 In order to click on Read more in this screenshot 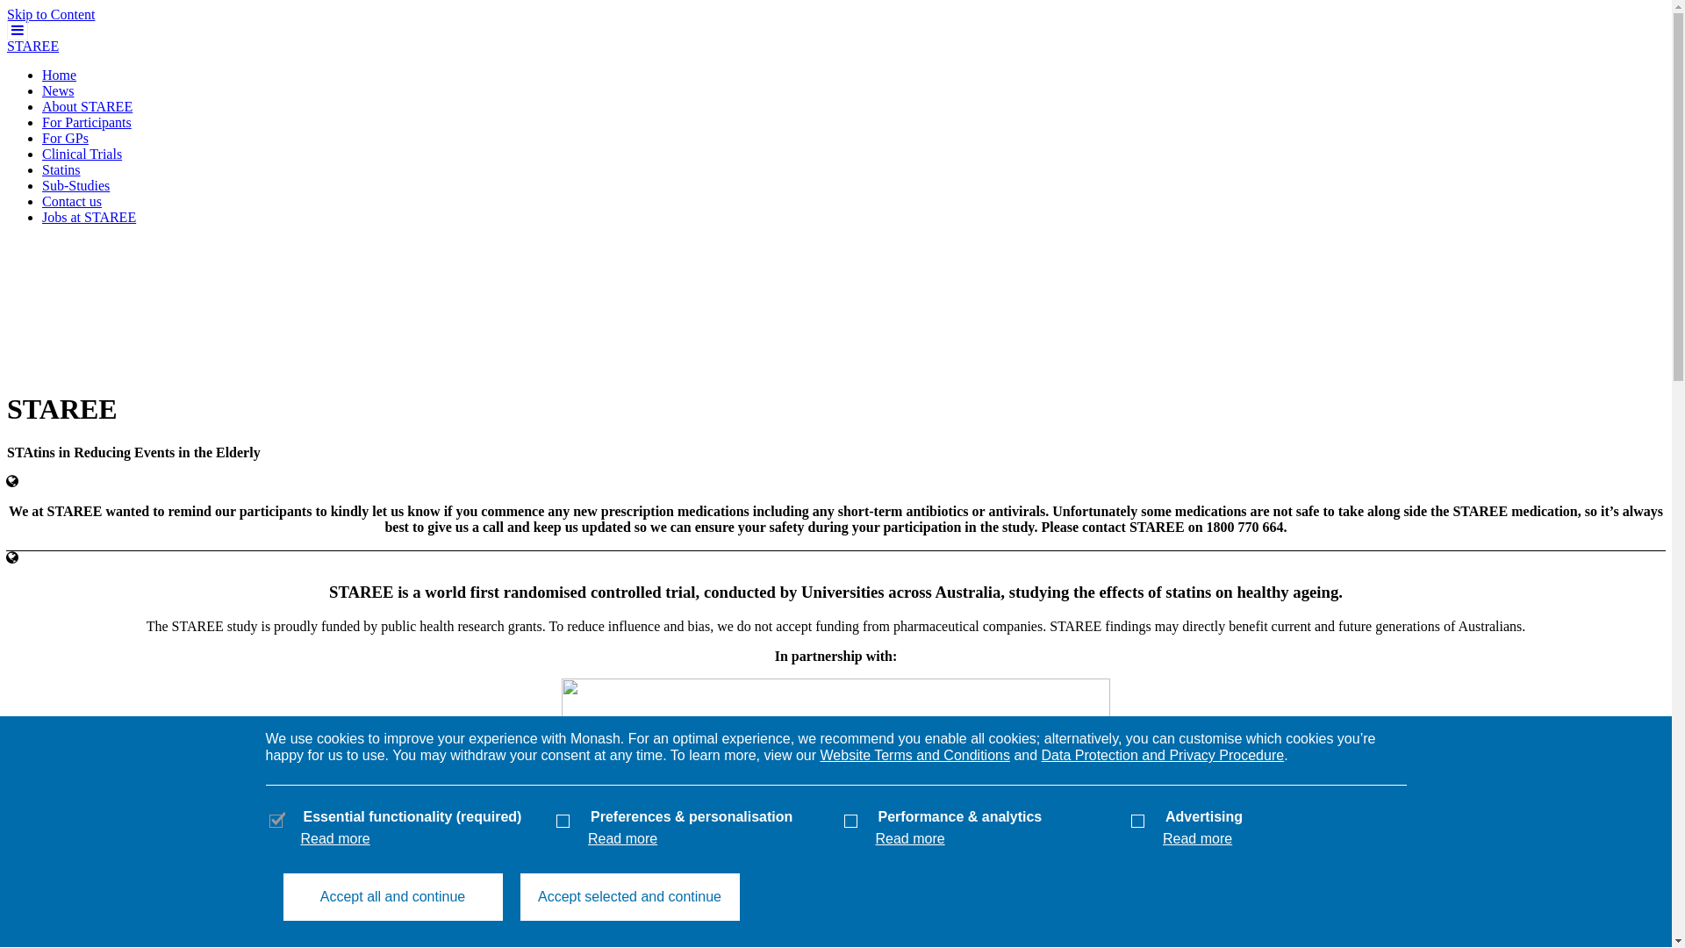, I will do `click(911, 839)`.